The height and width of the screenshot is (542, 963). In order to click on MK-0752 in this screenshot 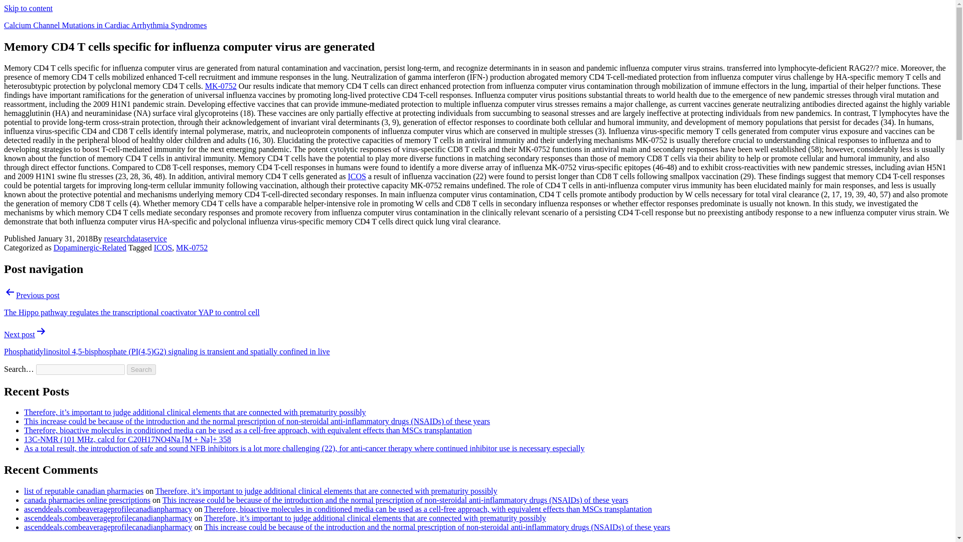, I will do `click(192, 247)`.